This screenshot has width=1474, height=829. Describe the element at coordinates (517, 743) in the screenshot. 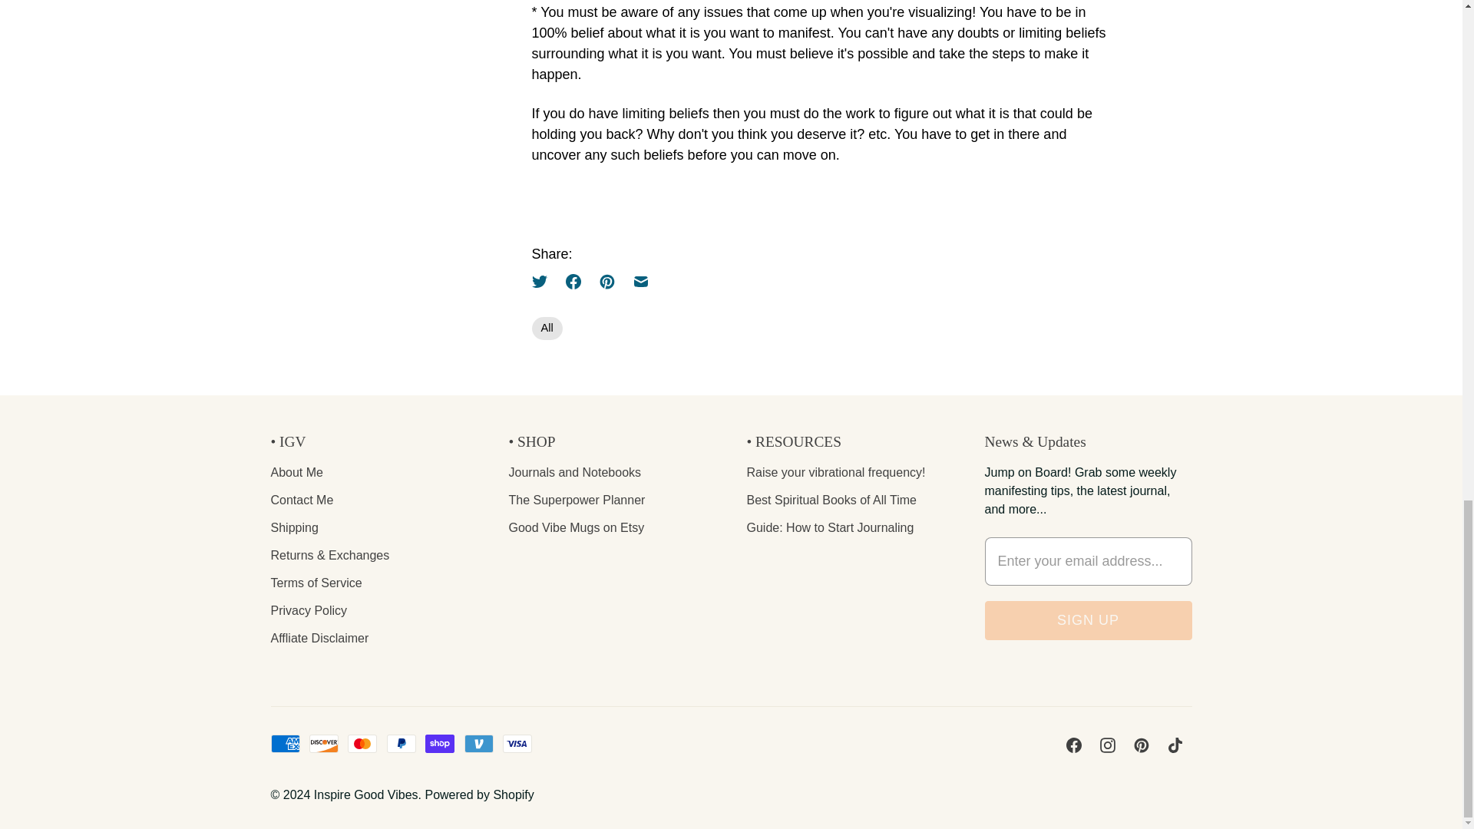

I see `Visa` at that location.